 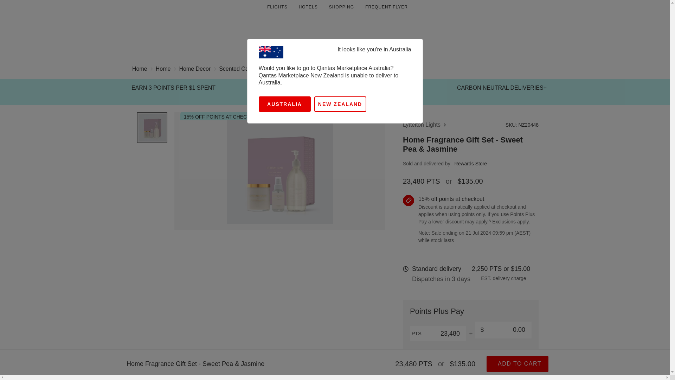 What do you see at coordinates (471, 163) in the screenshot?
I see `Rewards Store` at bounding box center [471, 163].